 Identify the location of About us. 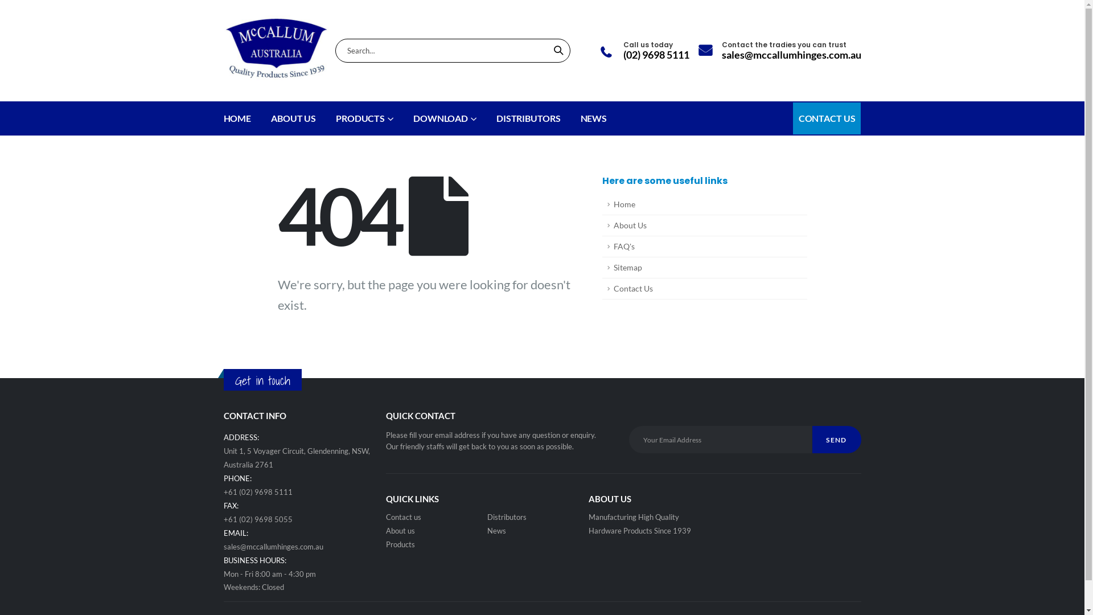
(401, 531).